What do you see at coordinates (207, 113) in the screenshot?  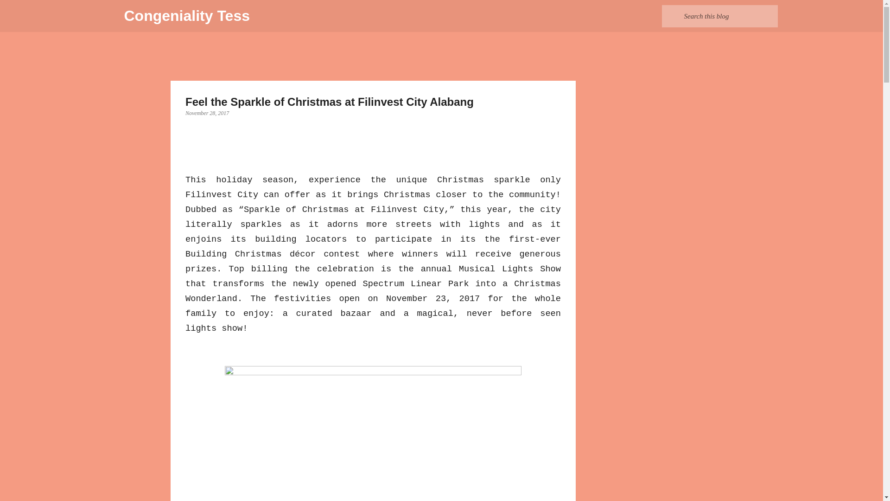 I see `permanent link` at bounding box center [207, 113].